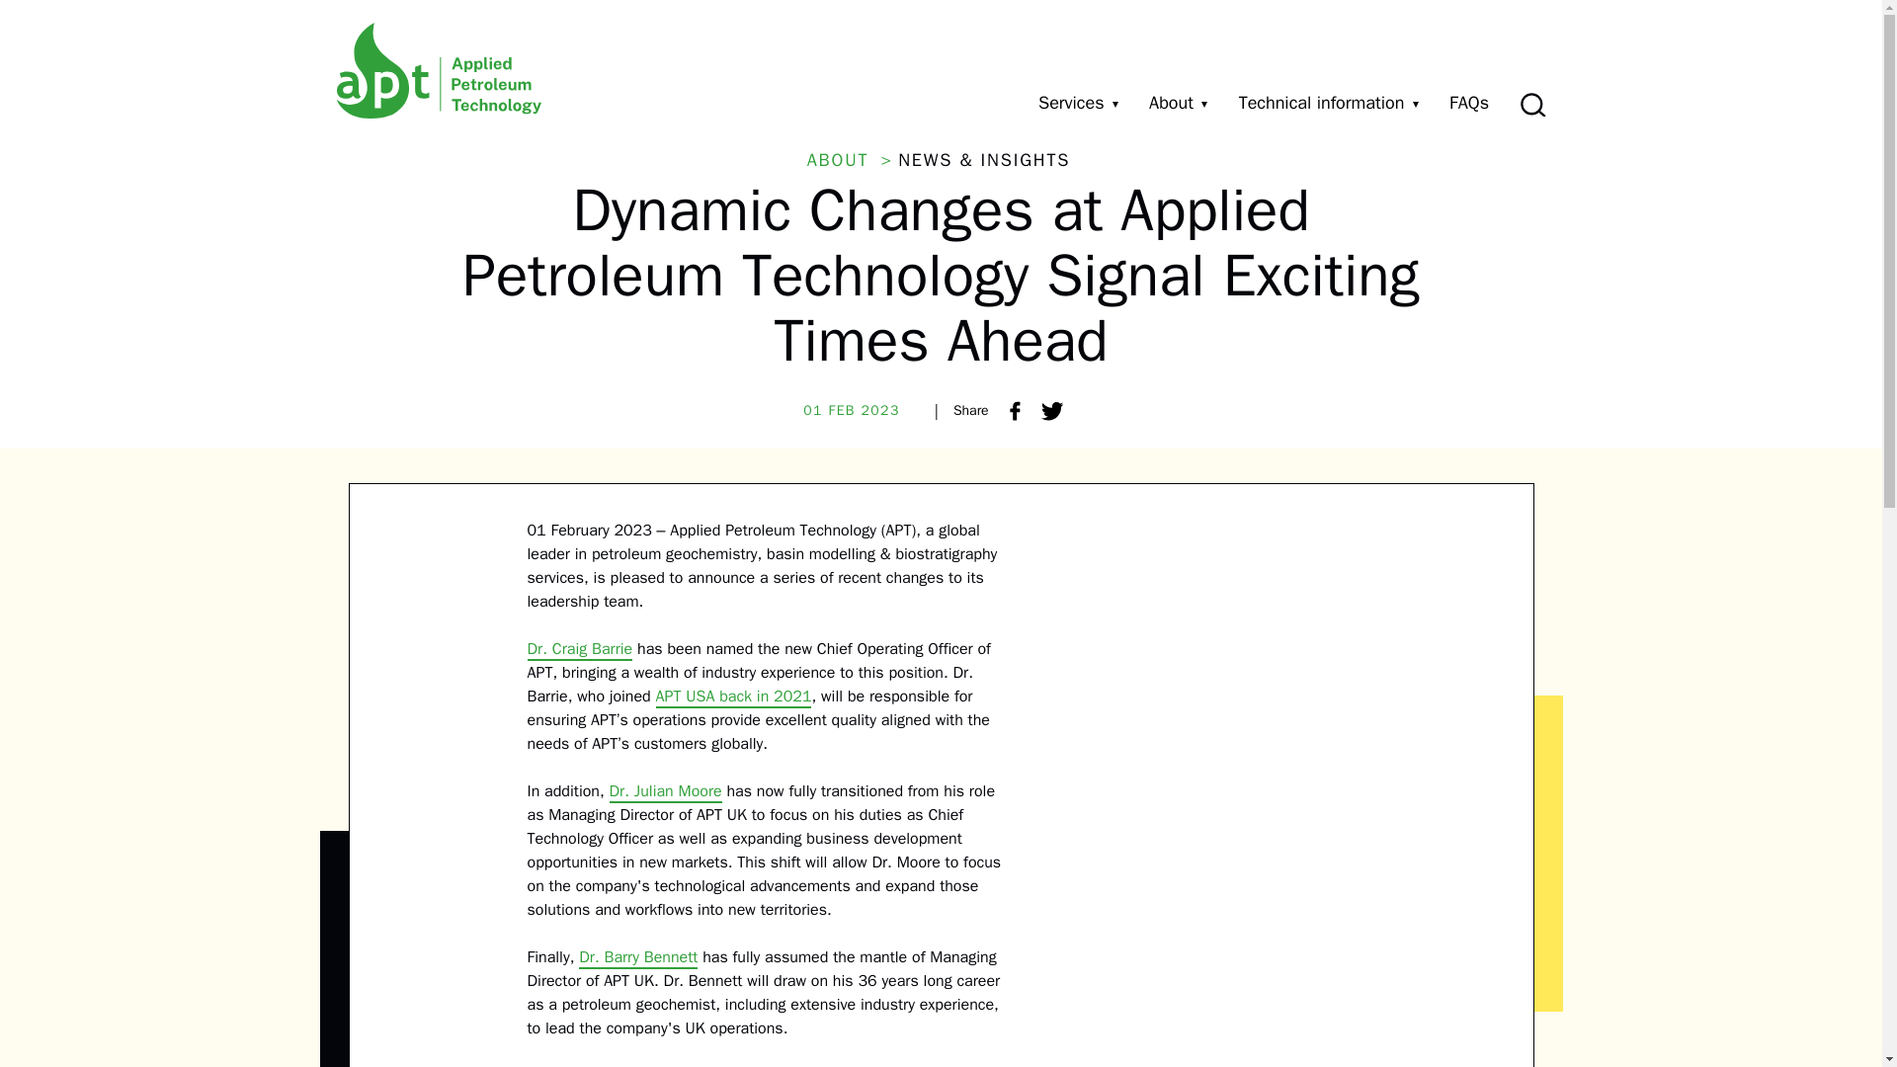  Describe the element at coordinates (1468, 103) in the screenshot. I see `FAQs` at that location.